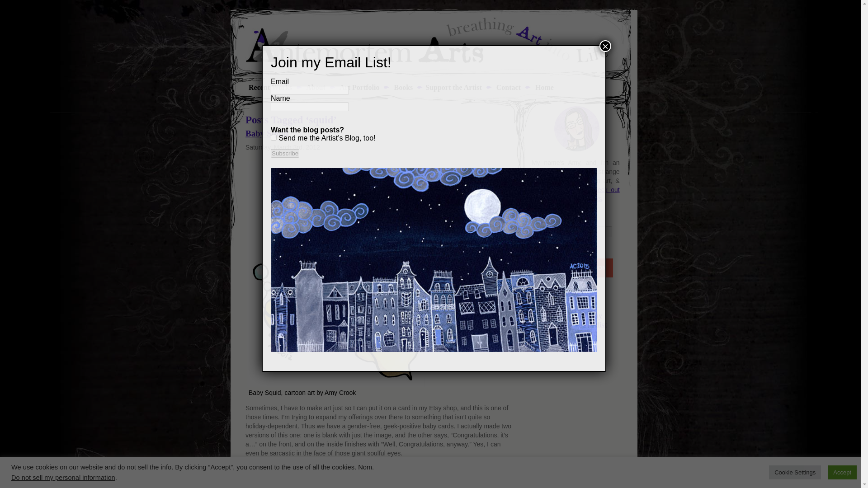 This screenshot has height=488, width=868. I want to click on About the Artist, so click(315, 87).